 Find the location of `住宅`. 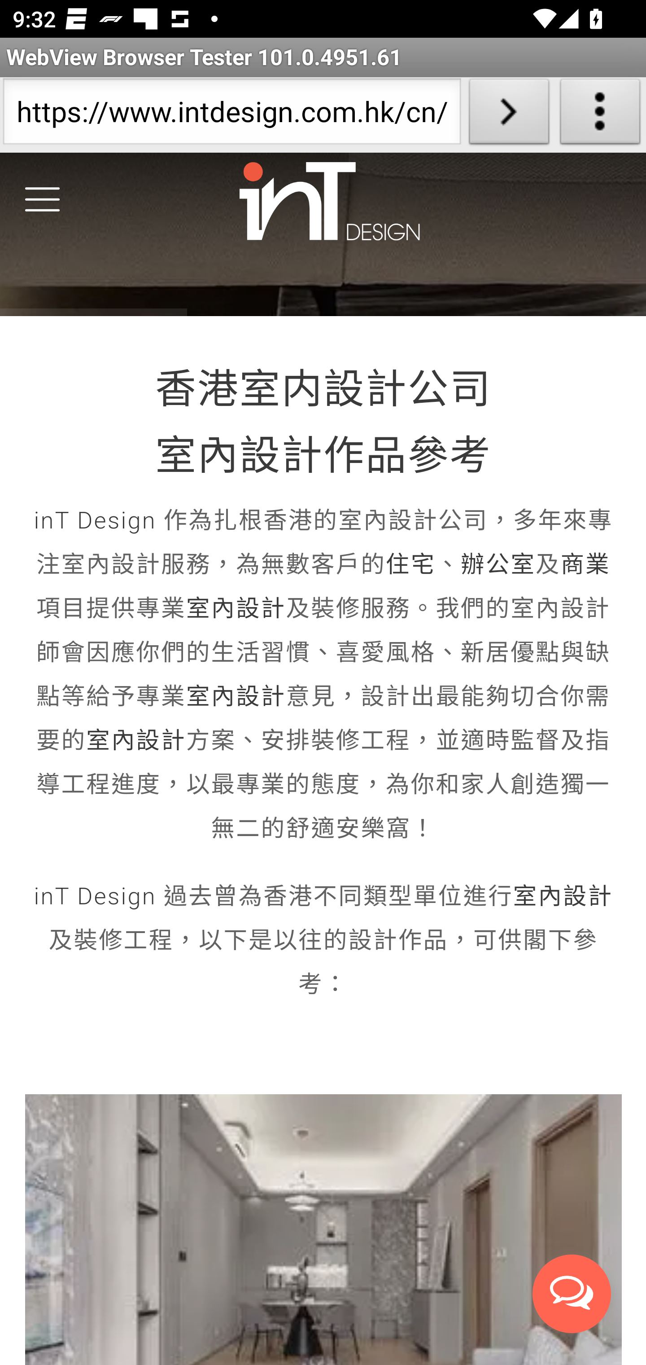

住宅 is located at coordinates (410, 566).